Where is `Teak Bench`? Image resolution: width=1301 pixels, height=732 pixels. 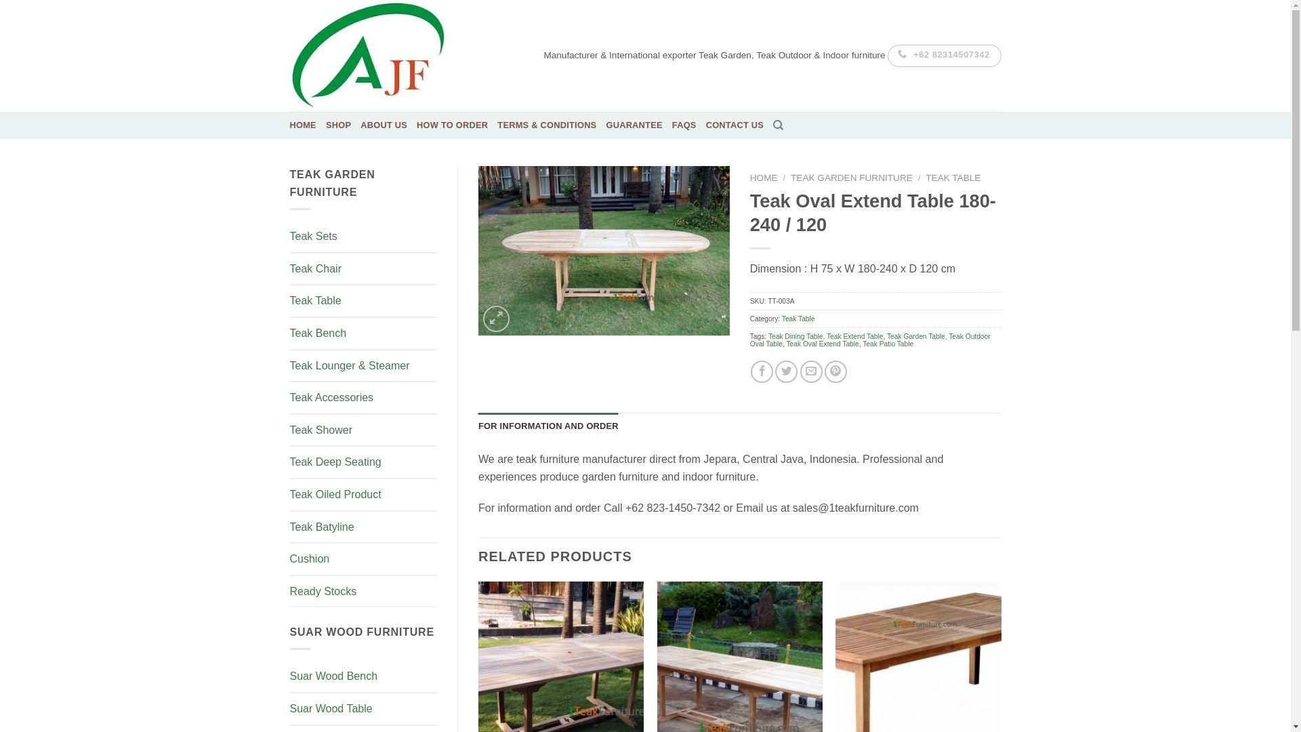 Teak Bench is located at coordinates (364, 333).